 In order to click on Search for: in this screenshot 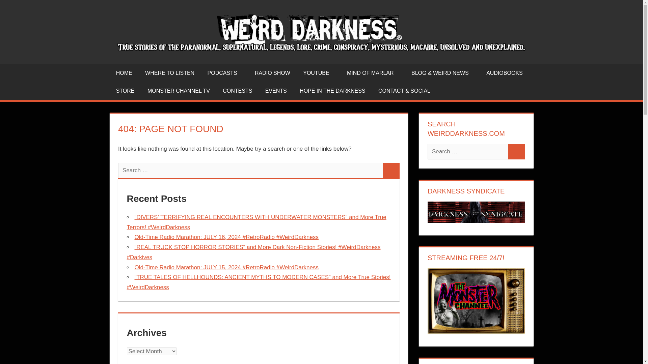, I will do `click(468, 152)`.